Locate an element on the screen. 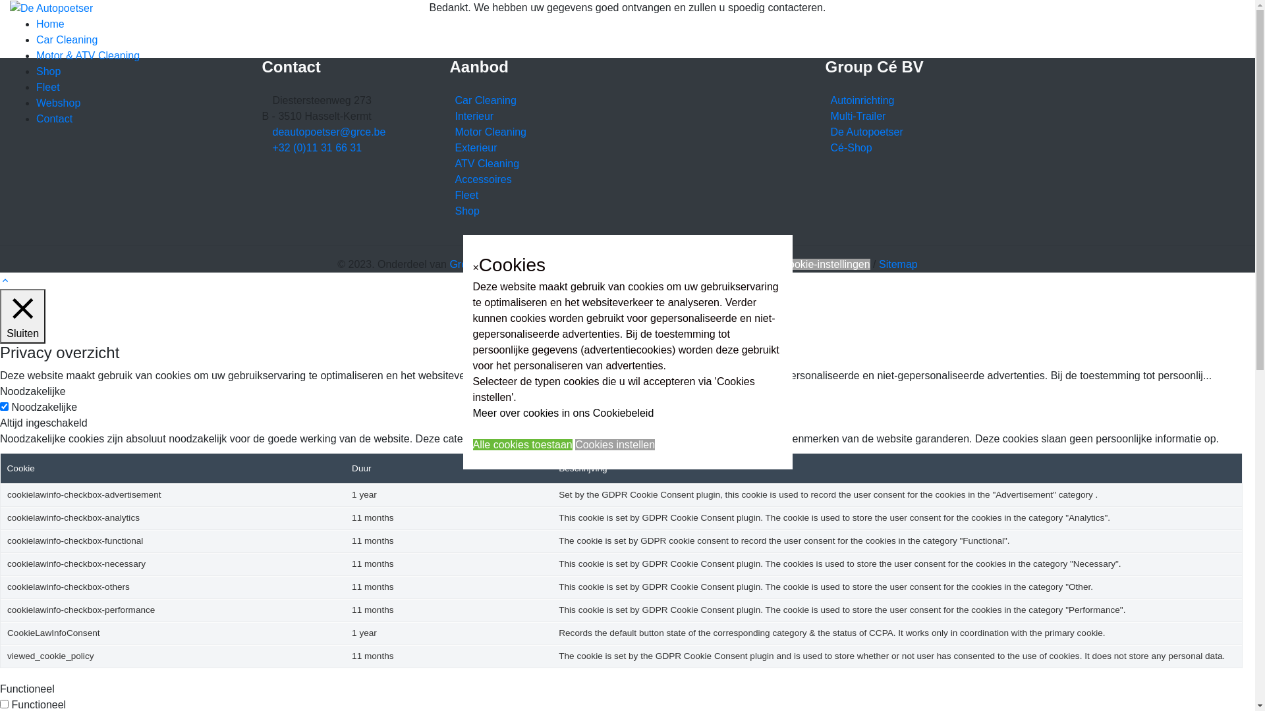 This screenshot has height=711, width=1265. Interieur is located at coordinates (472, 116).